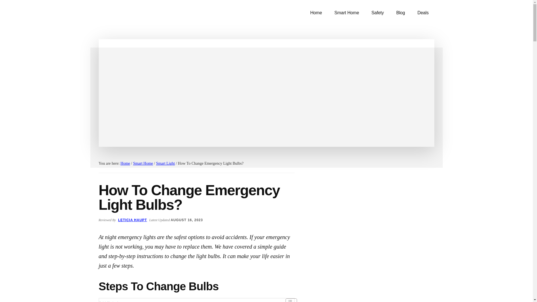 Image resolution: width=537 pixels, height=302 pixels. What do you see at coordinates (423, 13) in the screenshot?
I see `Deals` at bounding box center [423, 13].